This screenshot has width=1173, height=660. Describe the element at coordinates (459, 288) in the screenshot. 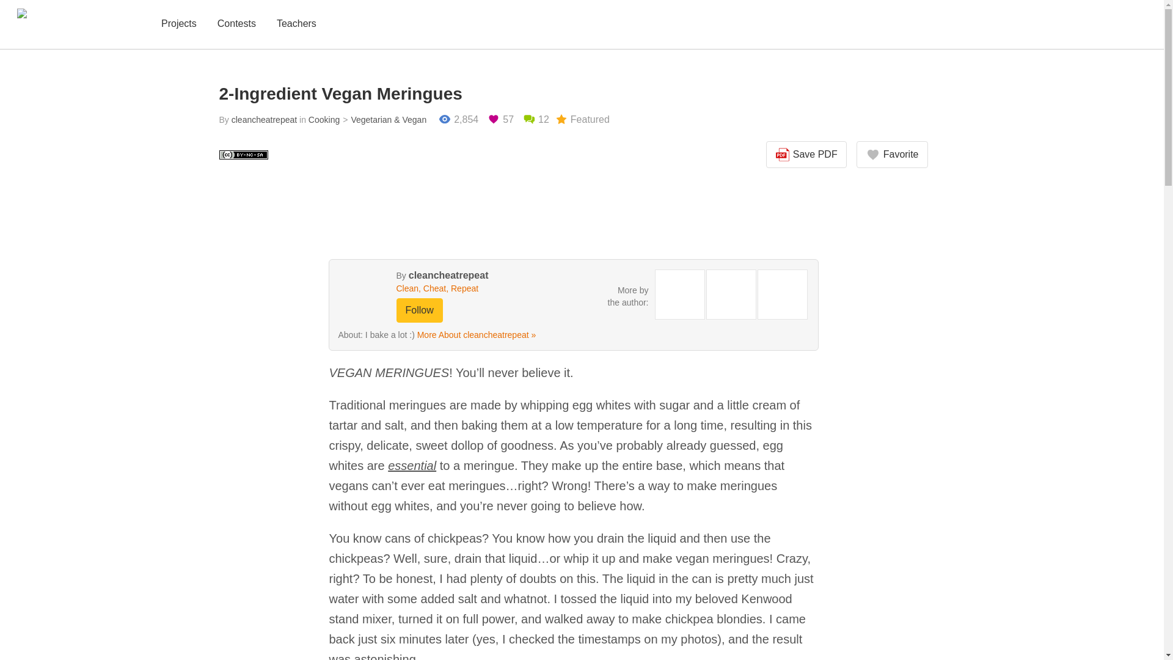

I see `Clean, Cheat, Repeat` at that location.